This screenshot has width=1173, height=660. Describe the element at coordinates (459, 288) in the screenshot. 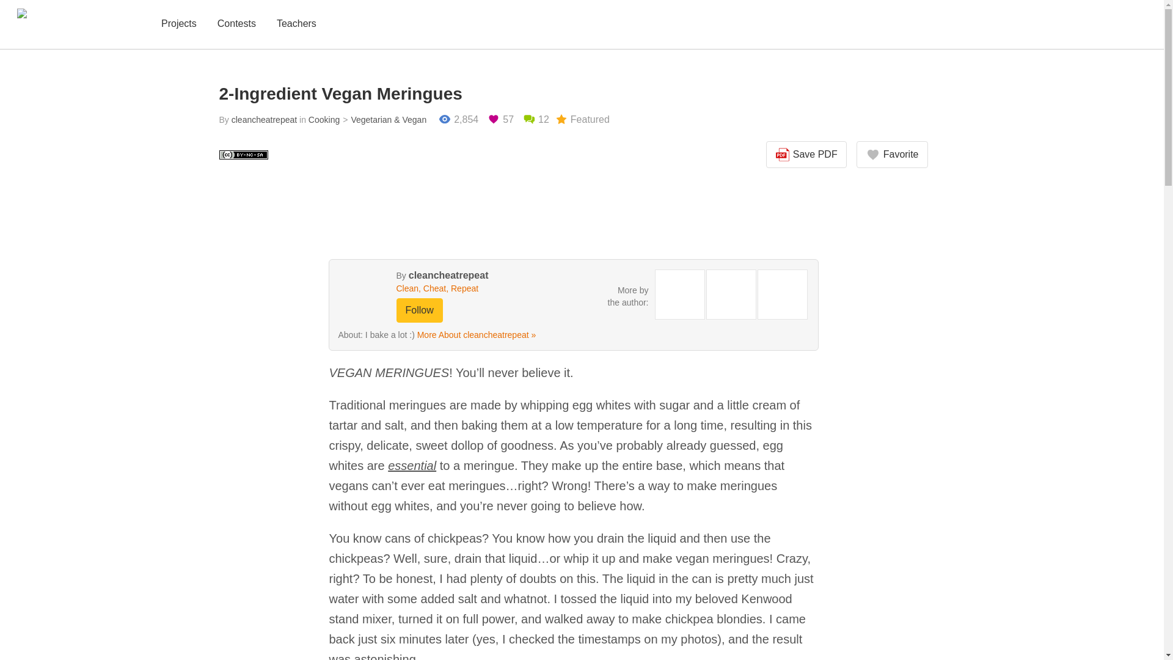

I see `Clean, Cheat, Repeat` at that location.